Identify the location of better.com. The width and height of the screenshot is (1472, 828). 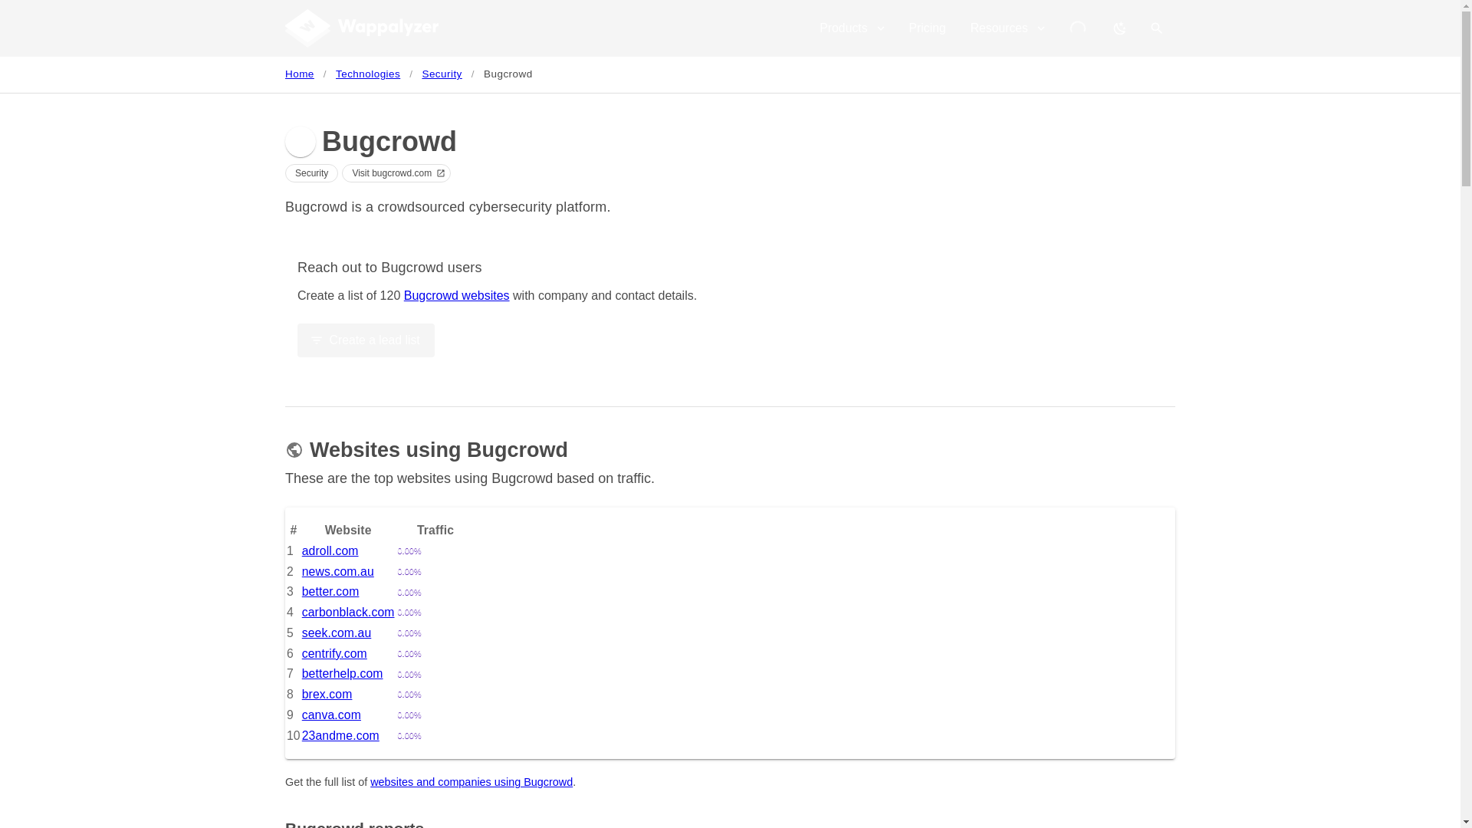
(330, 590).